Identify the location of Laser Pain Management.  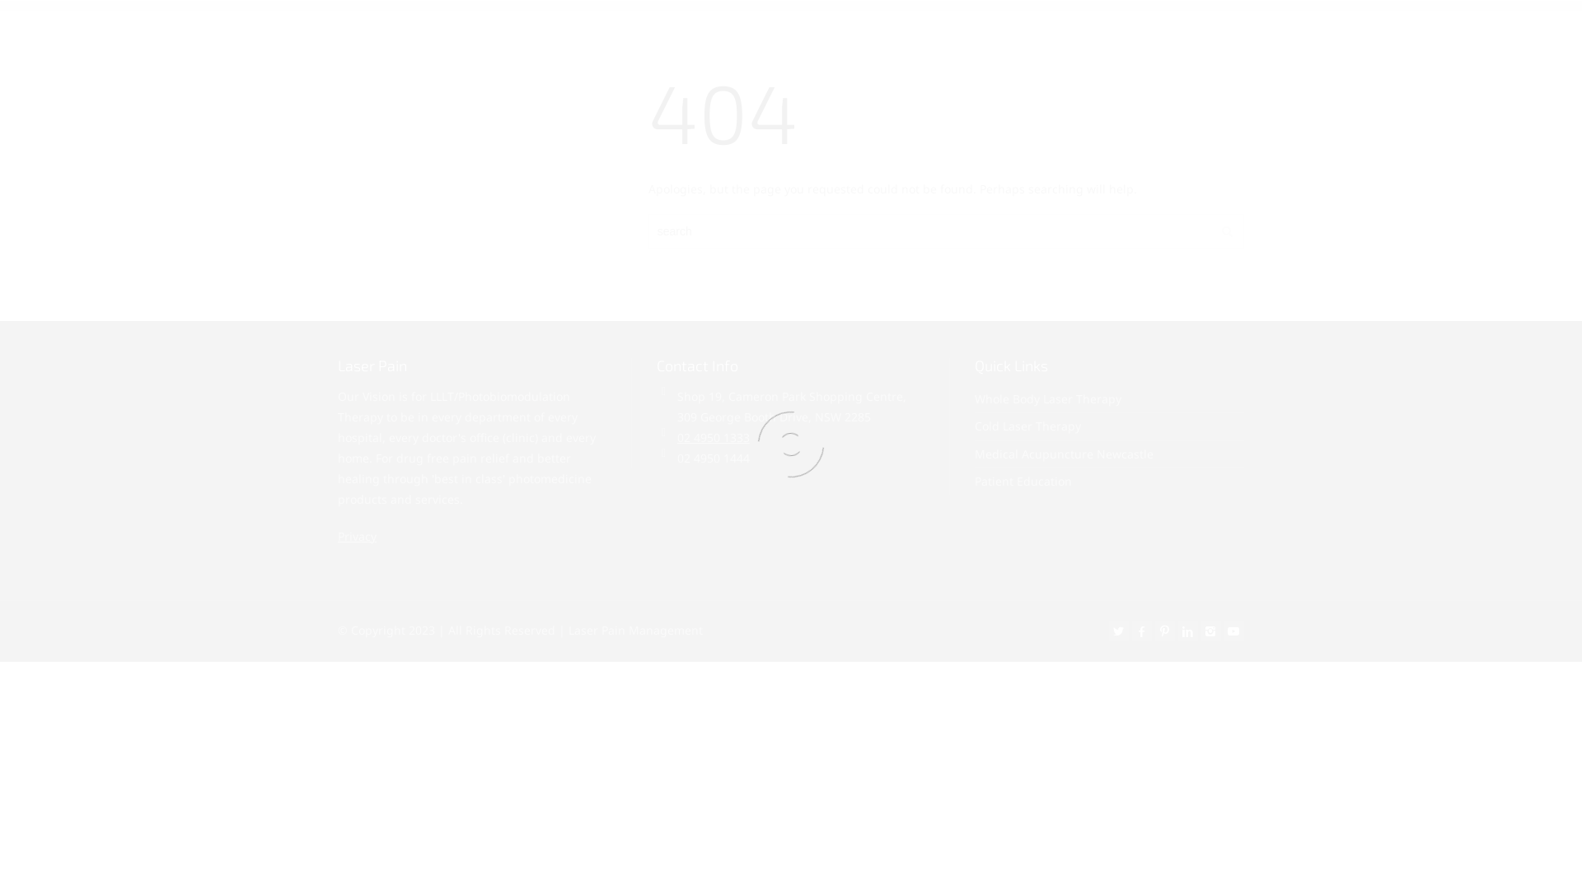
(351, 42).